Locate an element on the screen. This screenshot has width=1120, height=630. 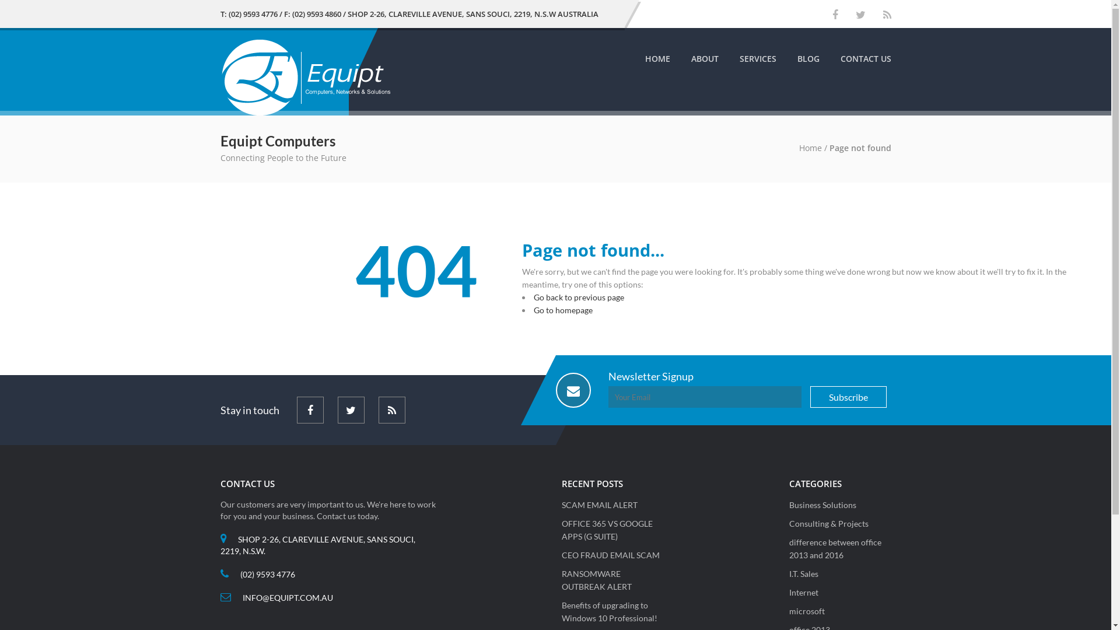
Internet is located at coordinates (803, 593).